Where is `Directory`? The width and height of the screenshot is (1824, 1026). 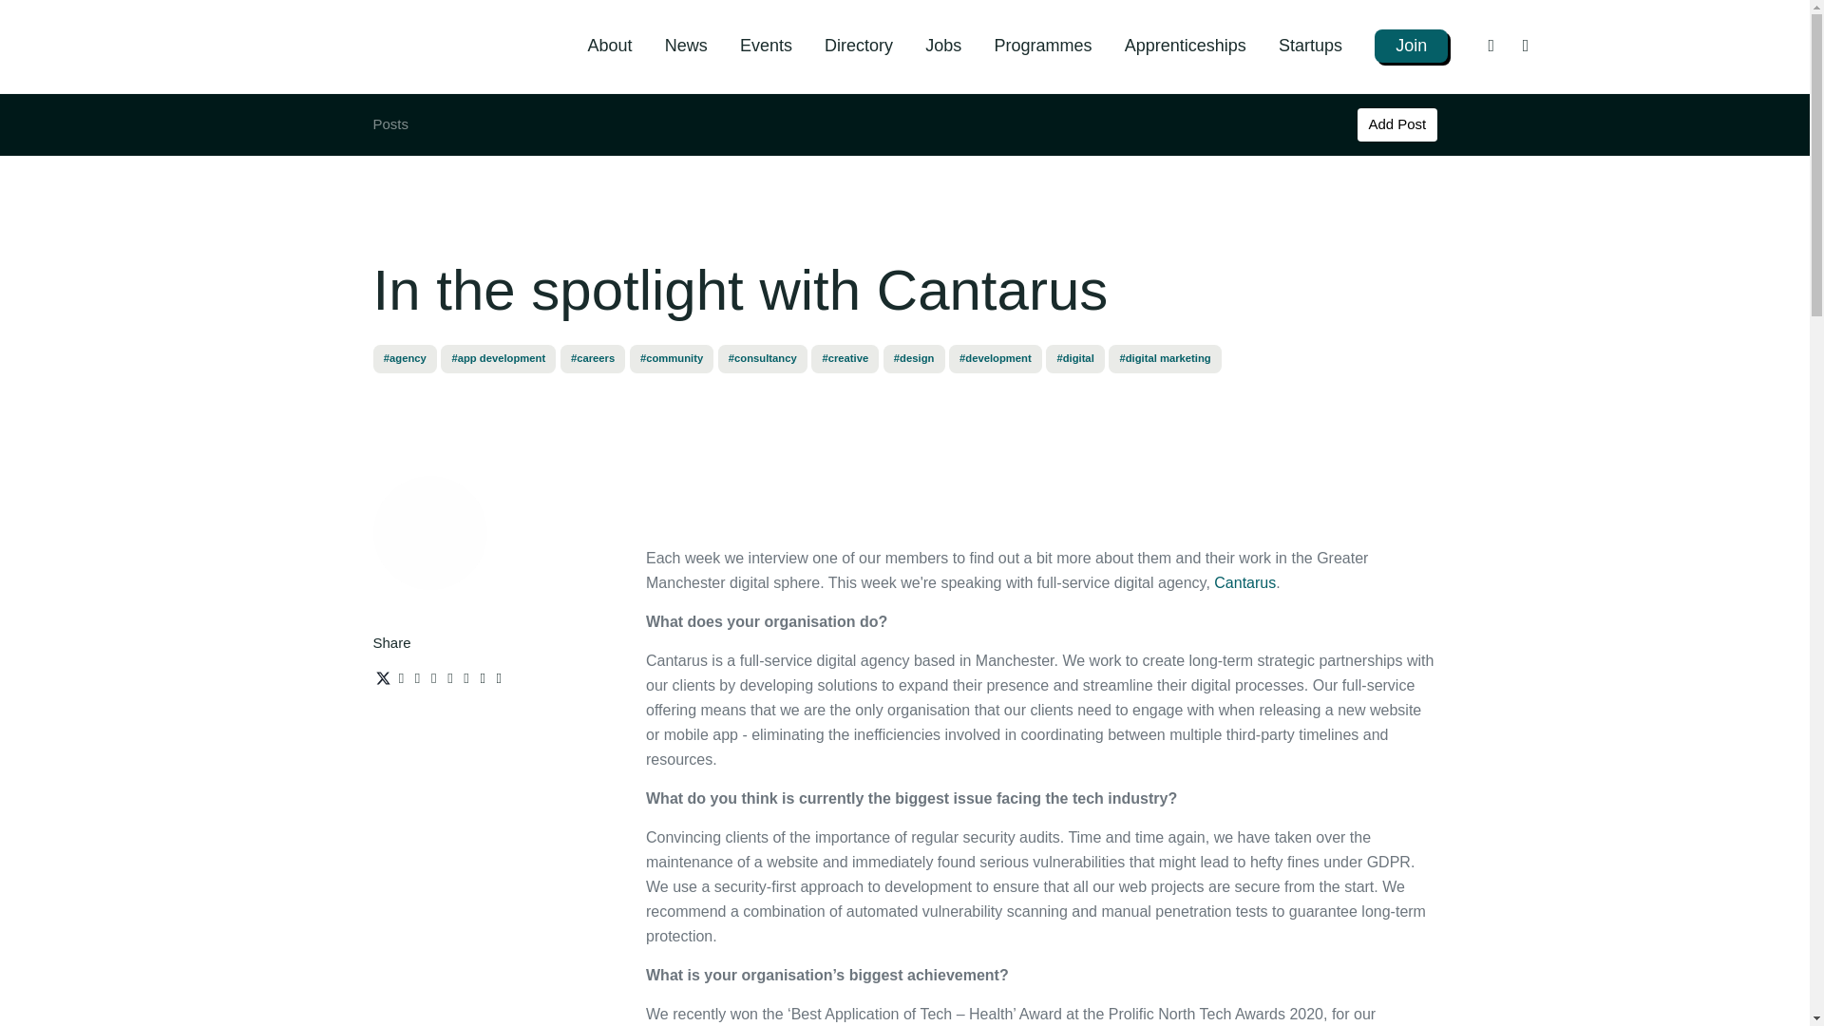 Directory is located at coordinates (859, 46).